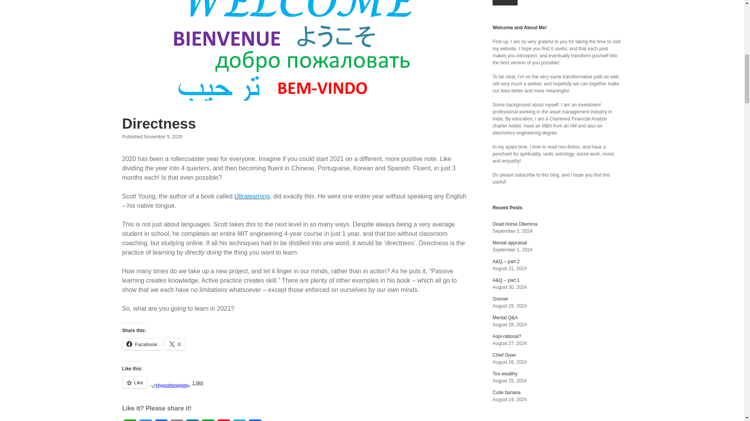 This screenshot has width=750, height=421. Describe the element at coordinates (294, 387) in the screenshot. I see `Like or Reblog` at that location.